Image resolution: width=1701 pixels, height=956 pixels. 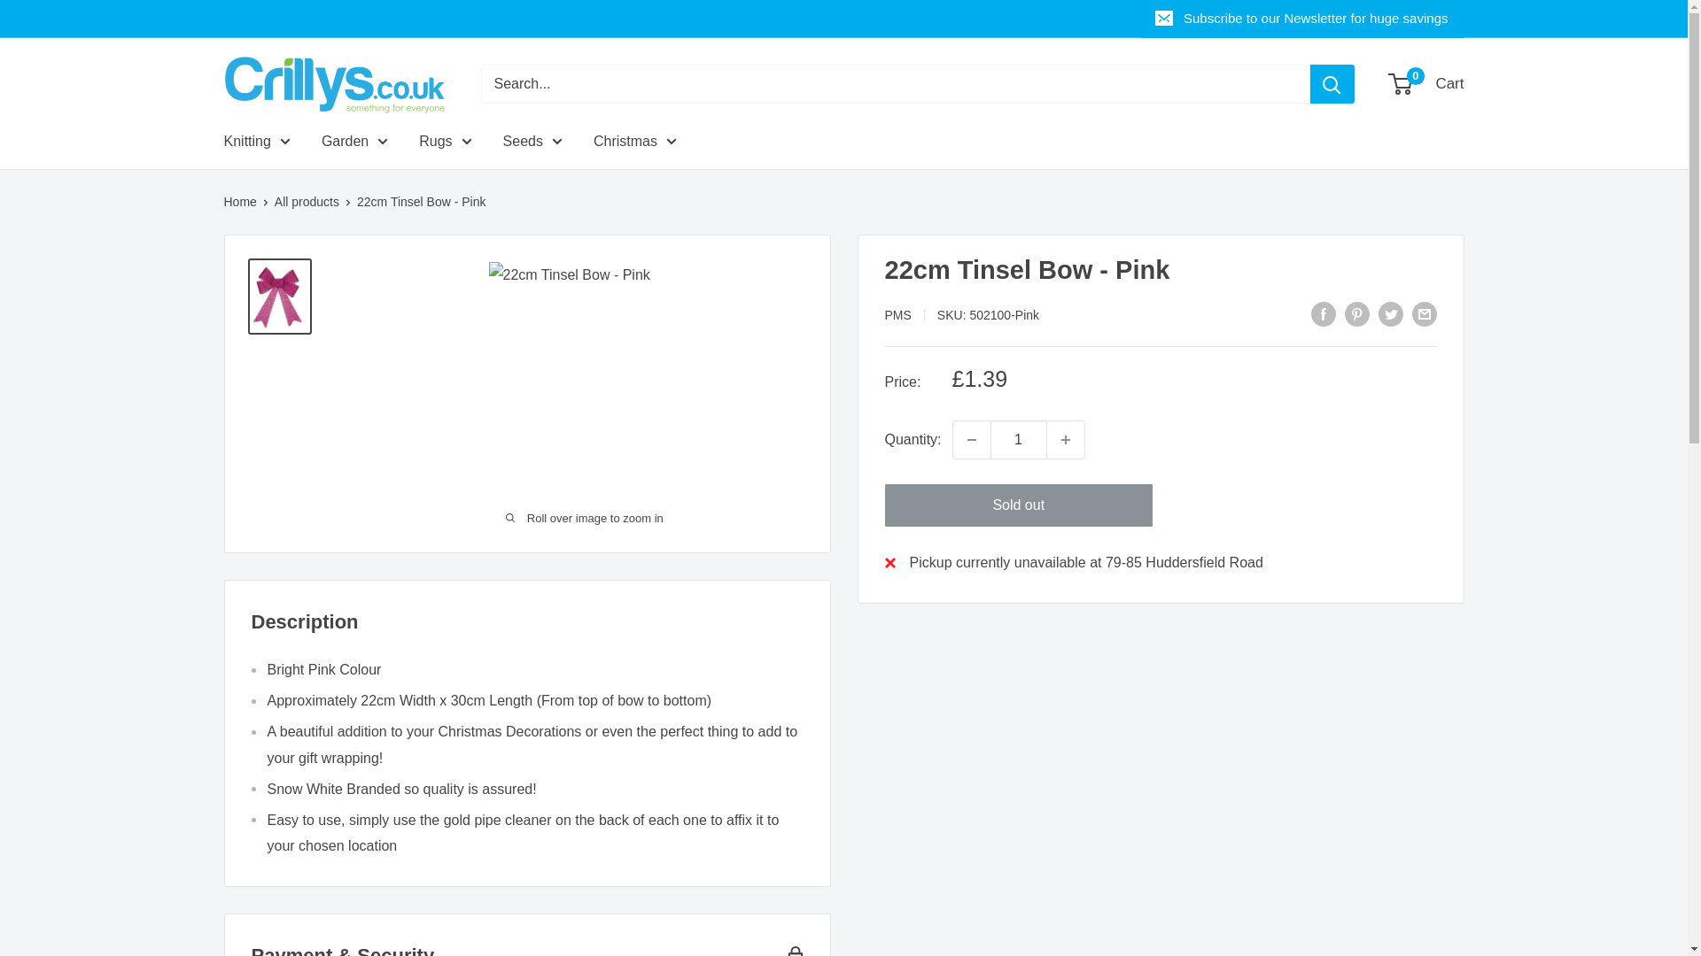 What do you see at coordinates (971, 440) in the screenshot?
I see `Decrease quantity by 1` at bounding box center [971, 440].